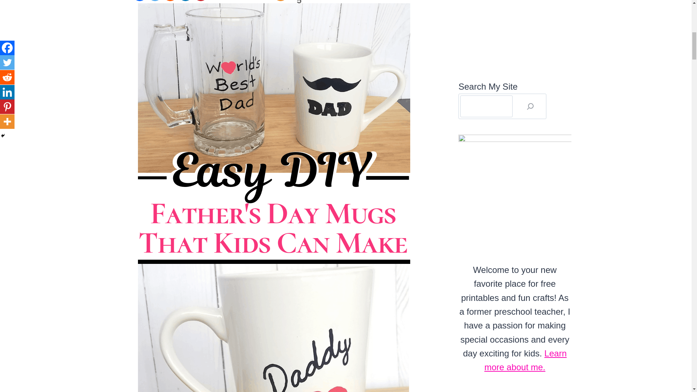  What do you see at coordinates (155, 1) in the screenshot?
I see `635` at bounding box center [155, 1].